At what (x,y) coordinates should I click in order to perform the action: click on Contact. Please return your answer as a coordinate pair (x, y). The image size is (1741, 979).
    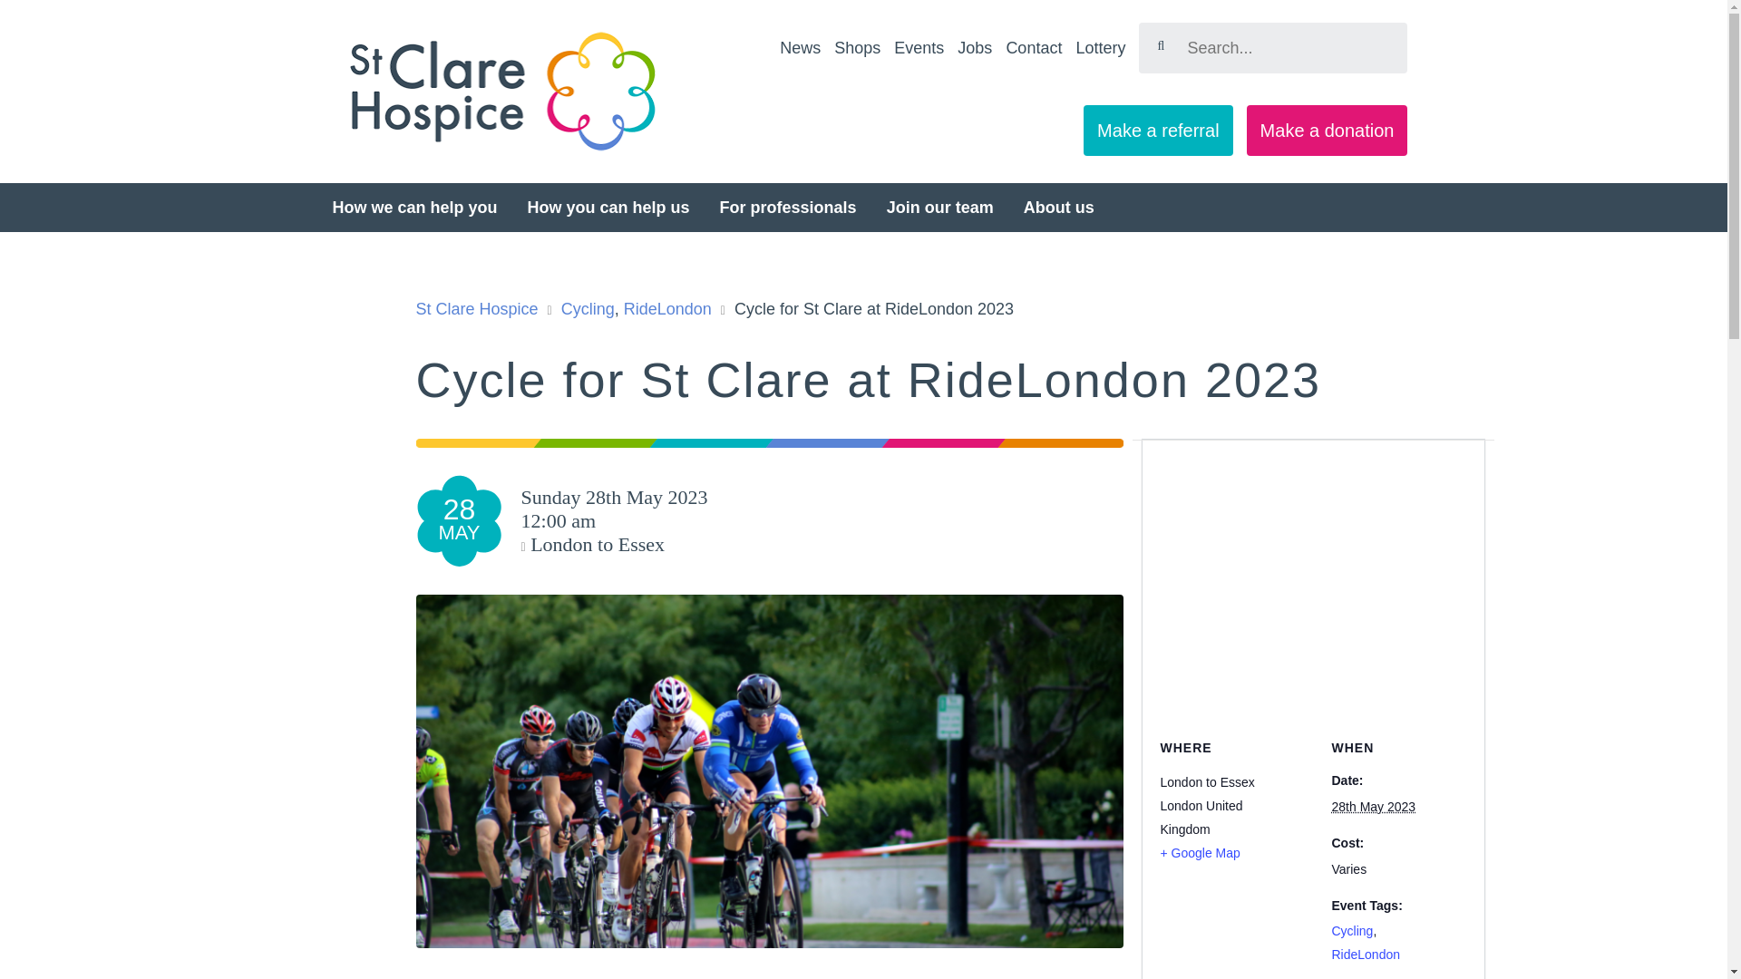
    Looking at the image, I should click on (1034, 47).